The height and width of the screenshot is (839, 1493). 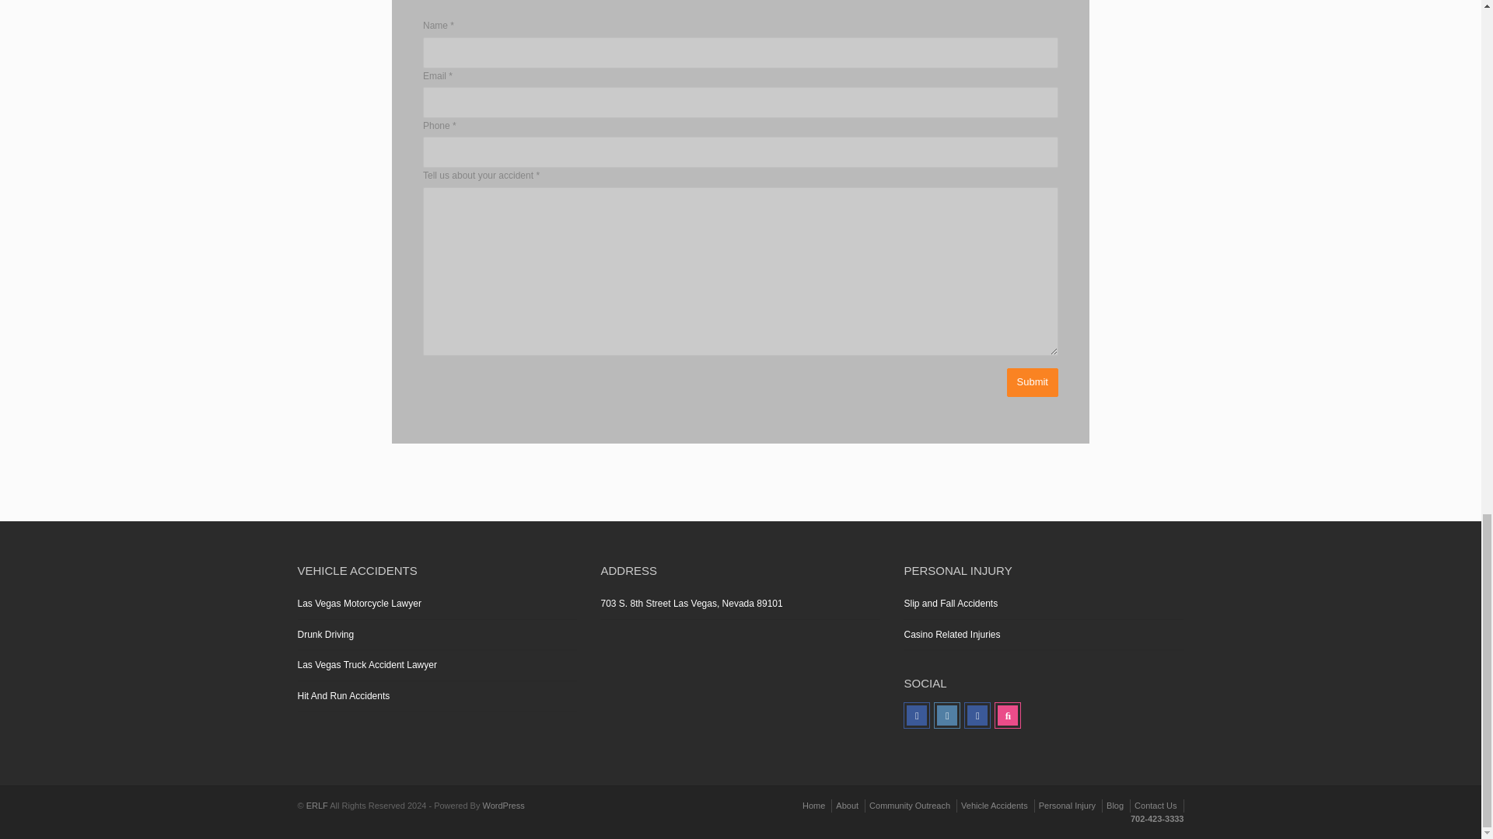 I want to click on Submit, so click(x=1033, y=382).